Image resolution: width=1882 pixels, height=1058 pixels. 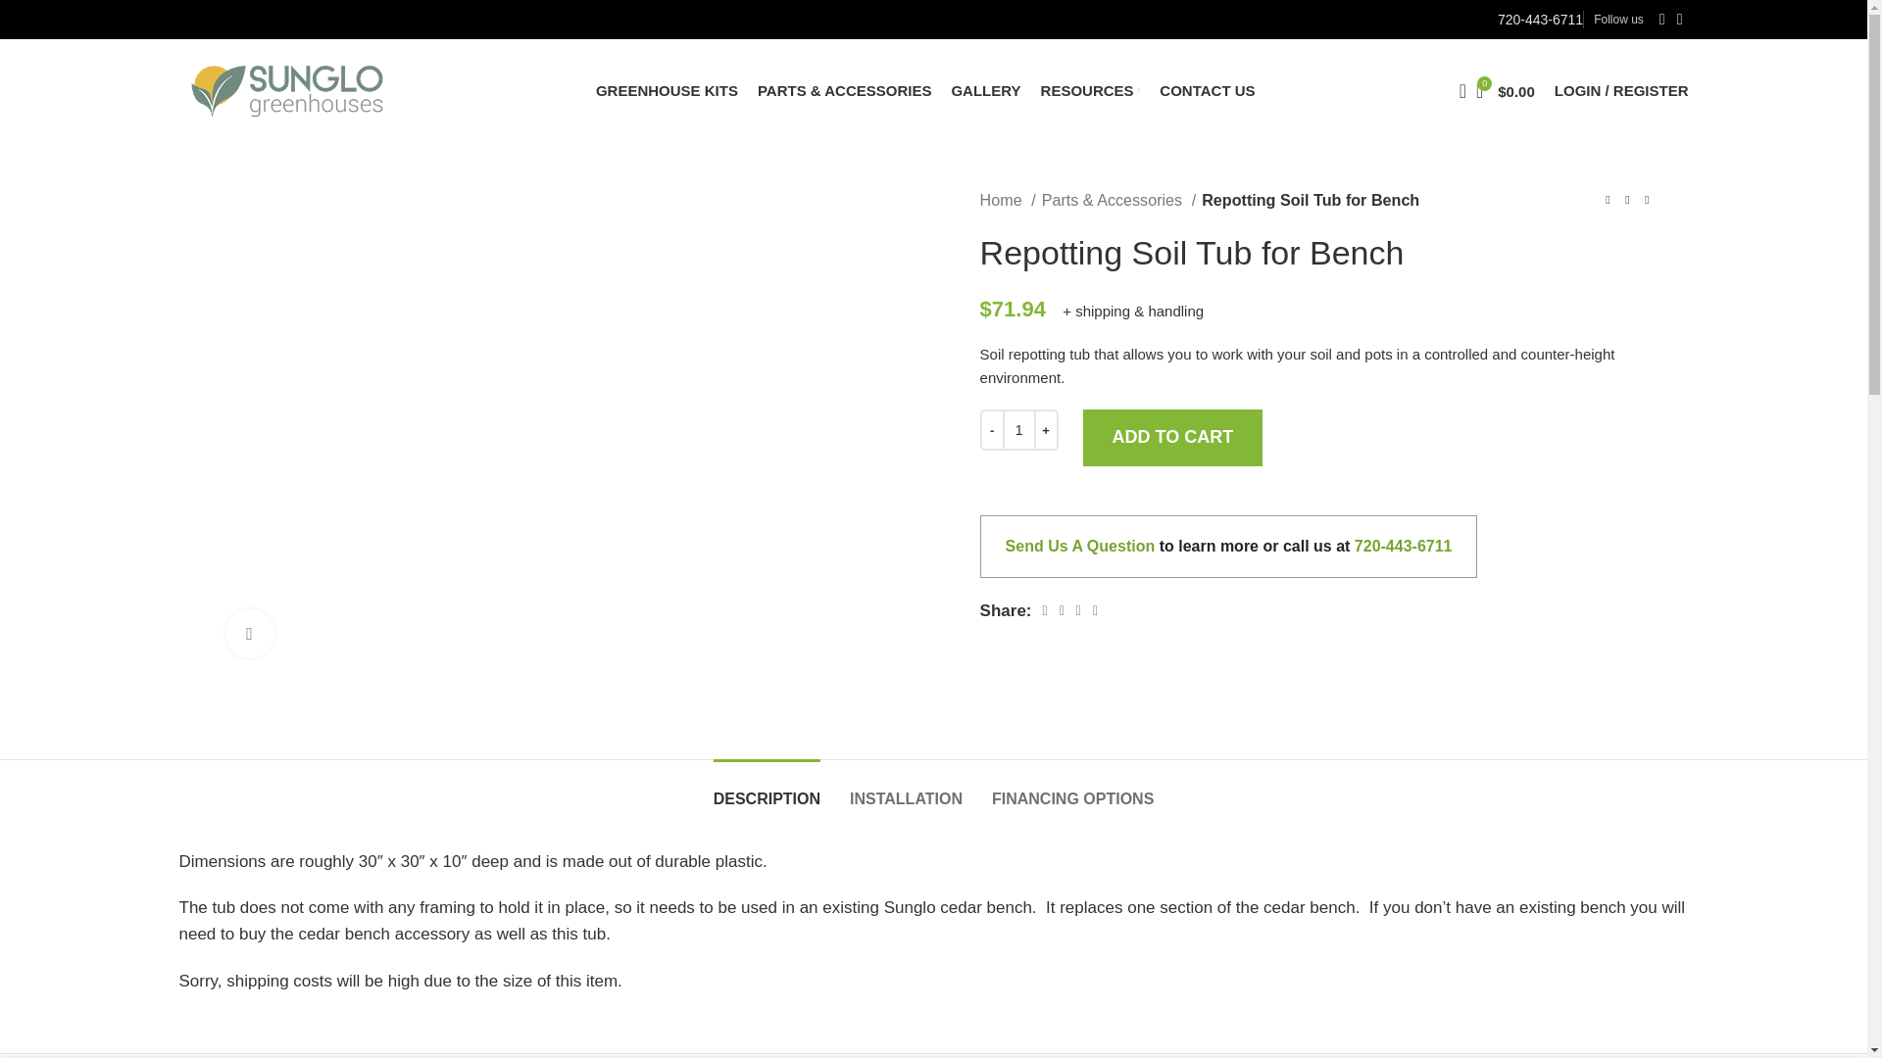 I want to click on My account, so click(x=1621, y=90).